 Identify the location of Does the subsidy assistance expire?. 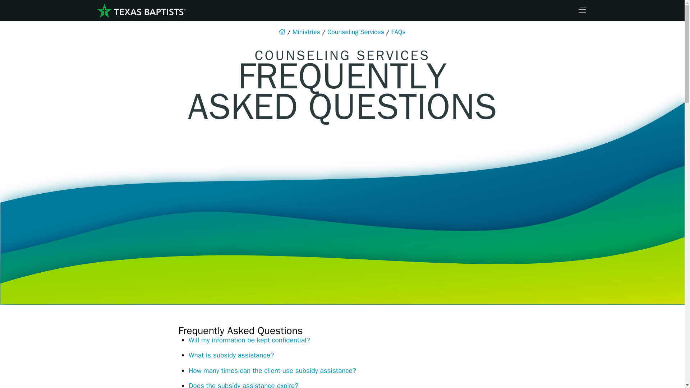
(243, 384).